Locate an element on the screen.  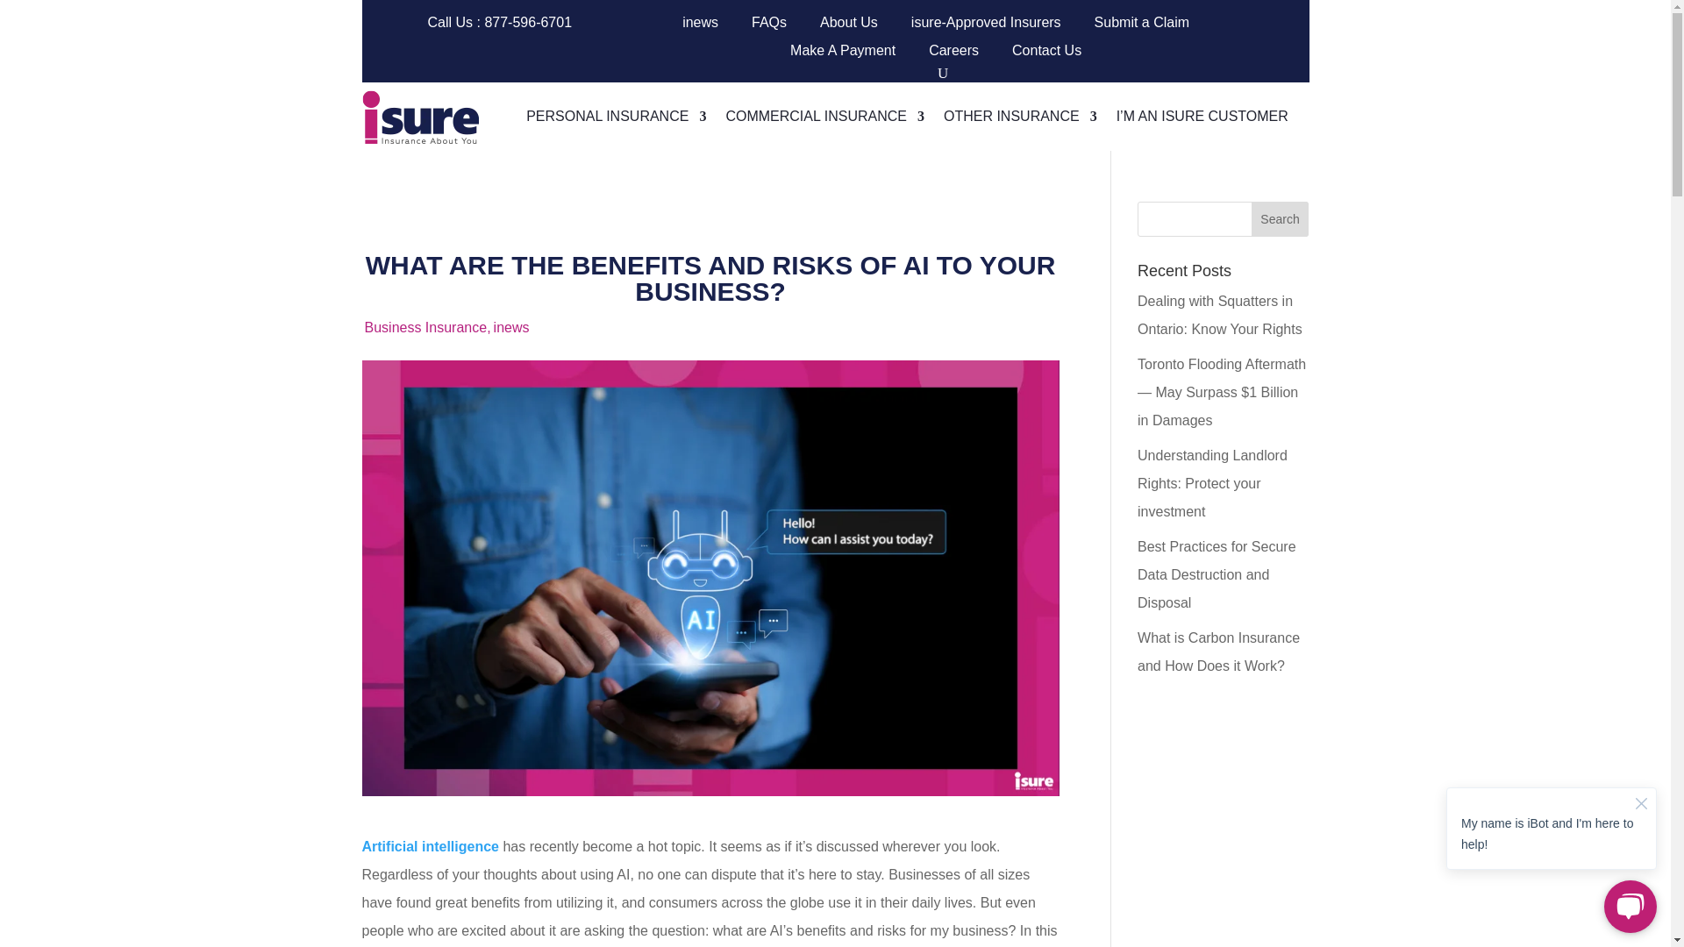
PERSONAL INSURANCE is located at coordinates (616, 116).